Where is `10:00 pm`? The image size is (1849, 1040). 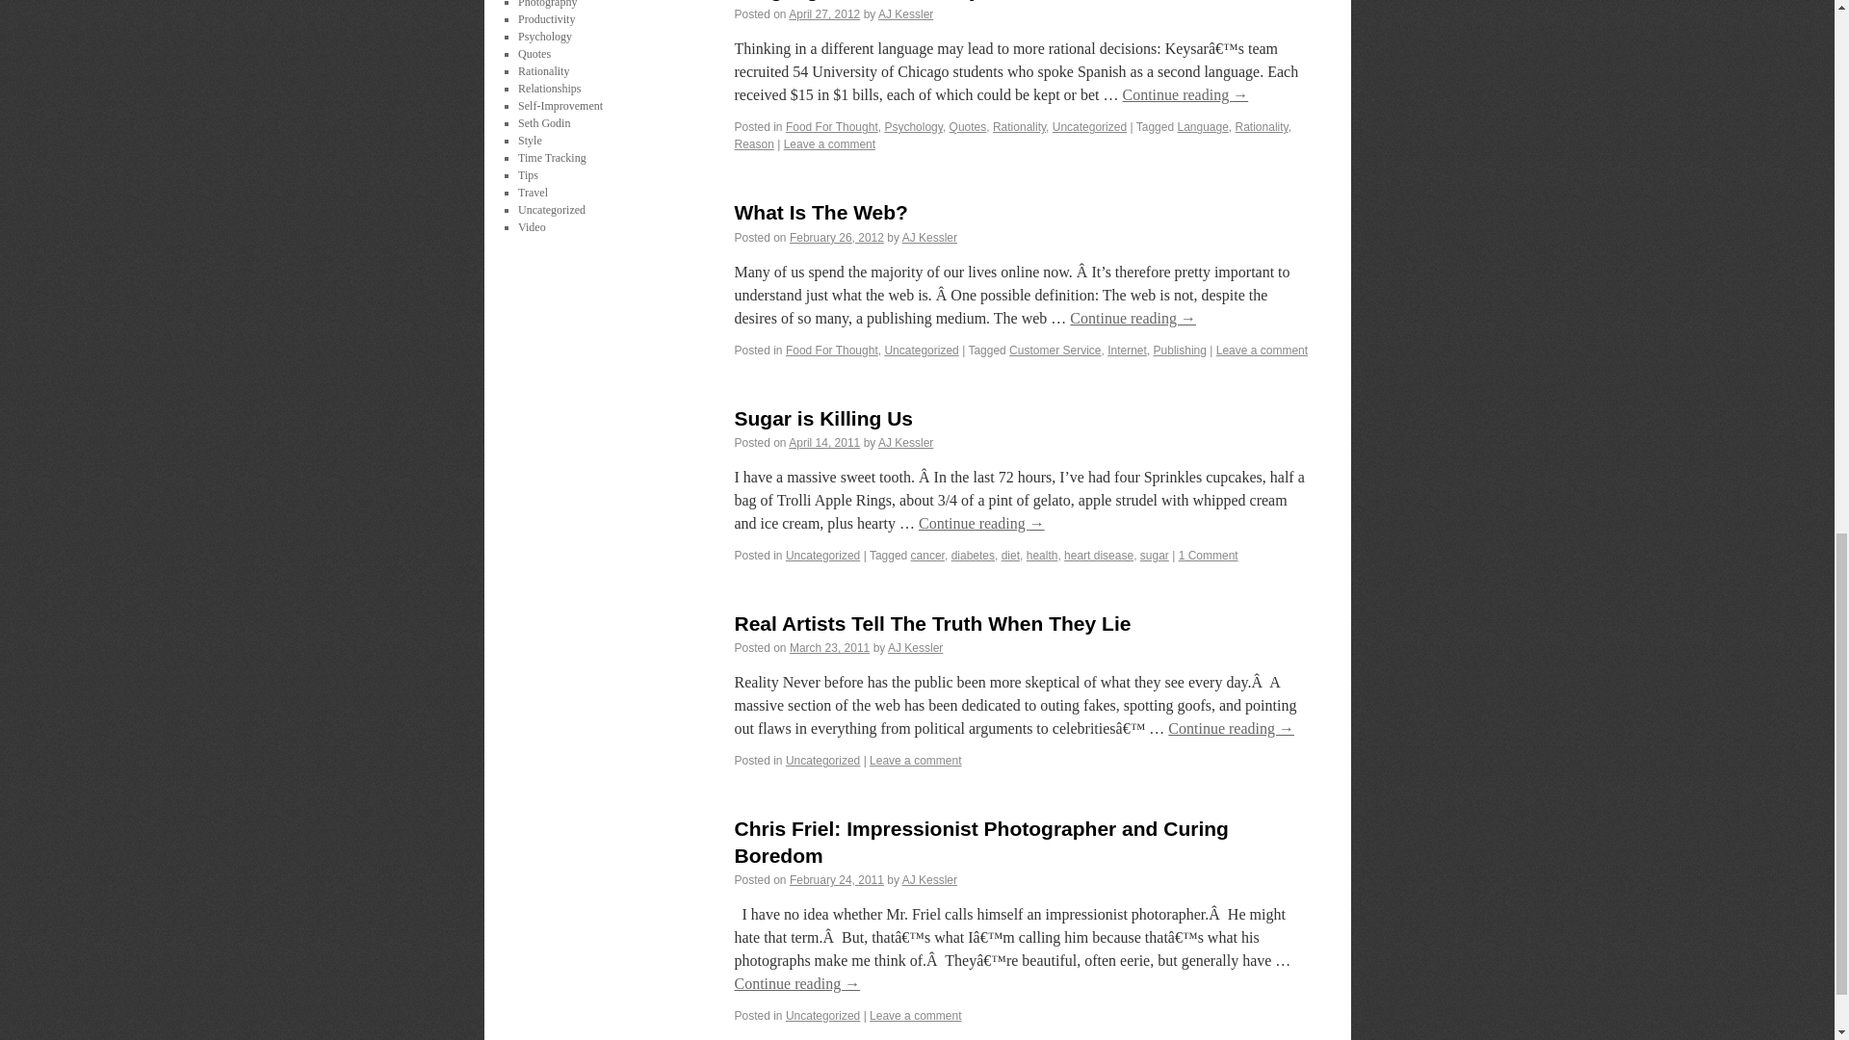 10:00 pm is located at coordinates (824, 13).